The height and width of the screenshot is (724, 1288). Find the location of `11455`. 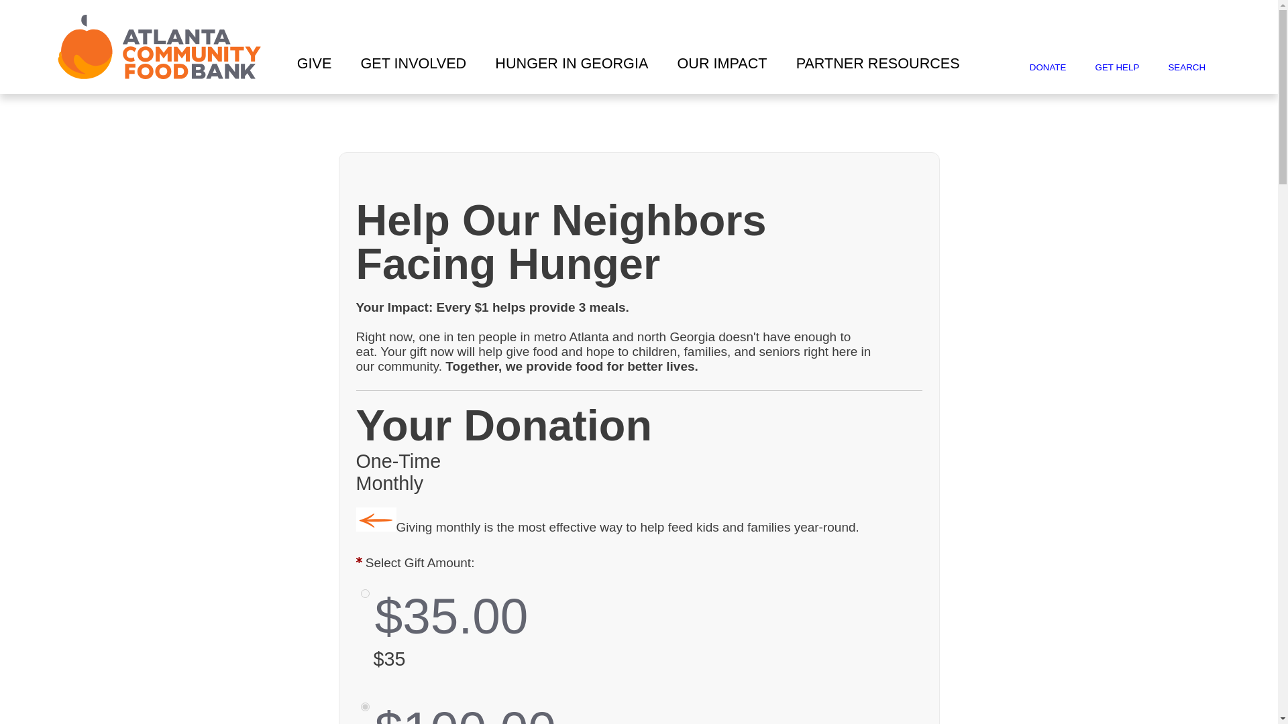

11455 is located at coordinates (365, 594).